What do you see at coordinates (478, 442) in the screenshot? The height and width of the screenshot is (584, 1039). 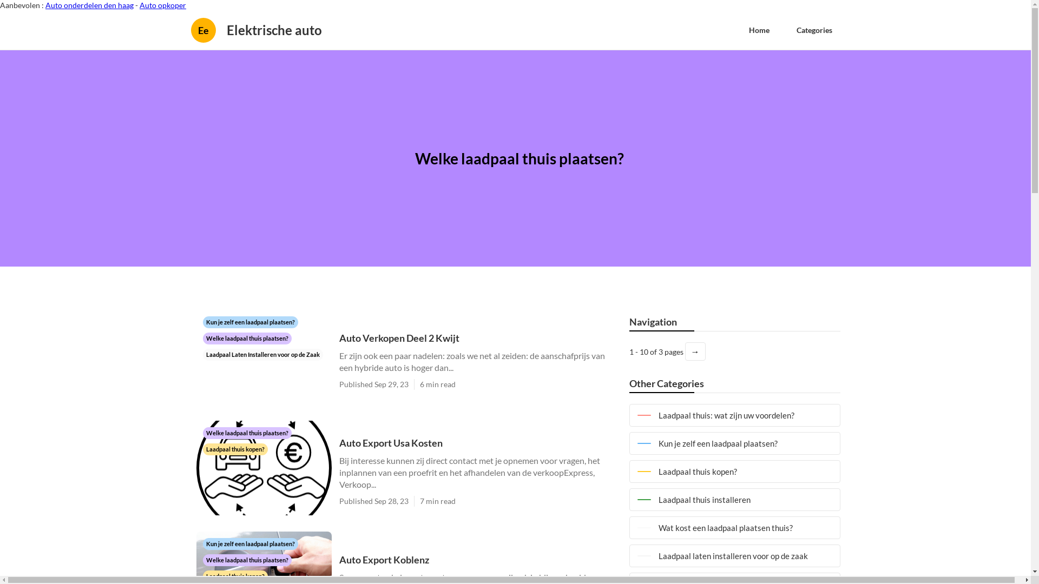 I see `Auto Export Usa Kosten` at bounding box center [478, 442].